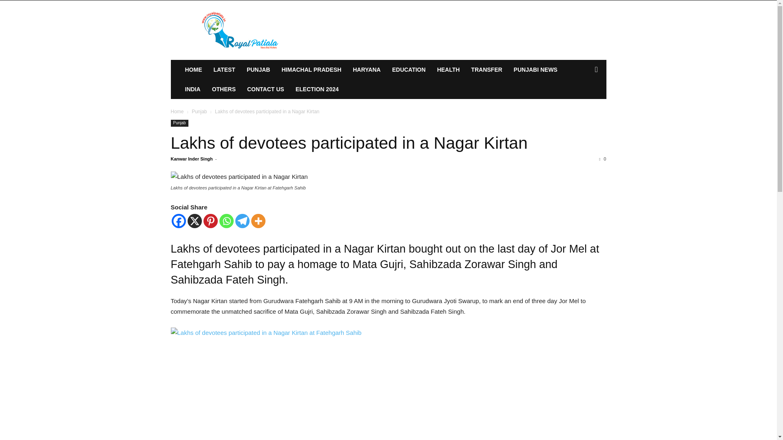  What do you see at coordinates (195, 221) in the screenshot?
I see `X` at bounding box center [195, 221].